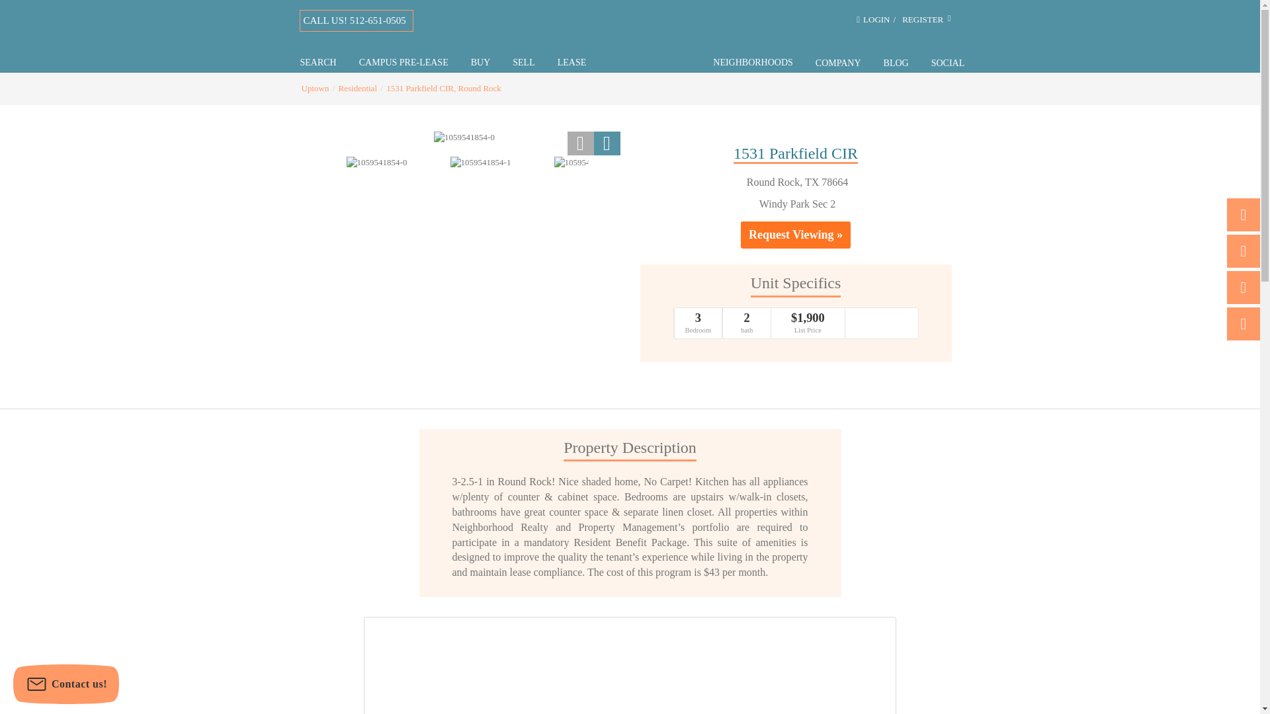 Image resolution: width=1270 pixels, height=714 pixels. I want to click on CALL US! 512-651-0505, so click(354, 20).